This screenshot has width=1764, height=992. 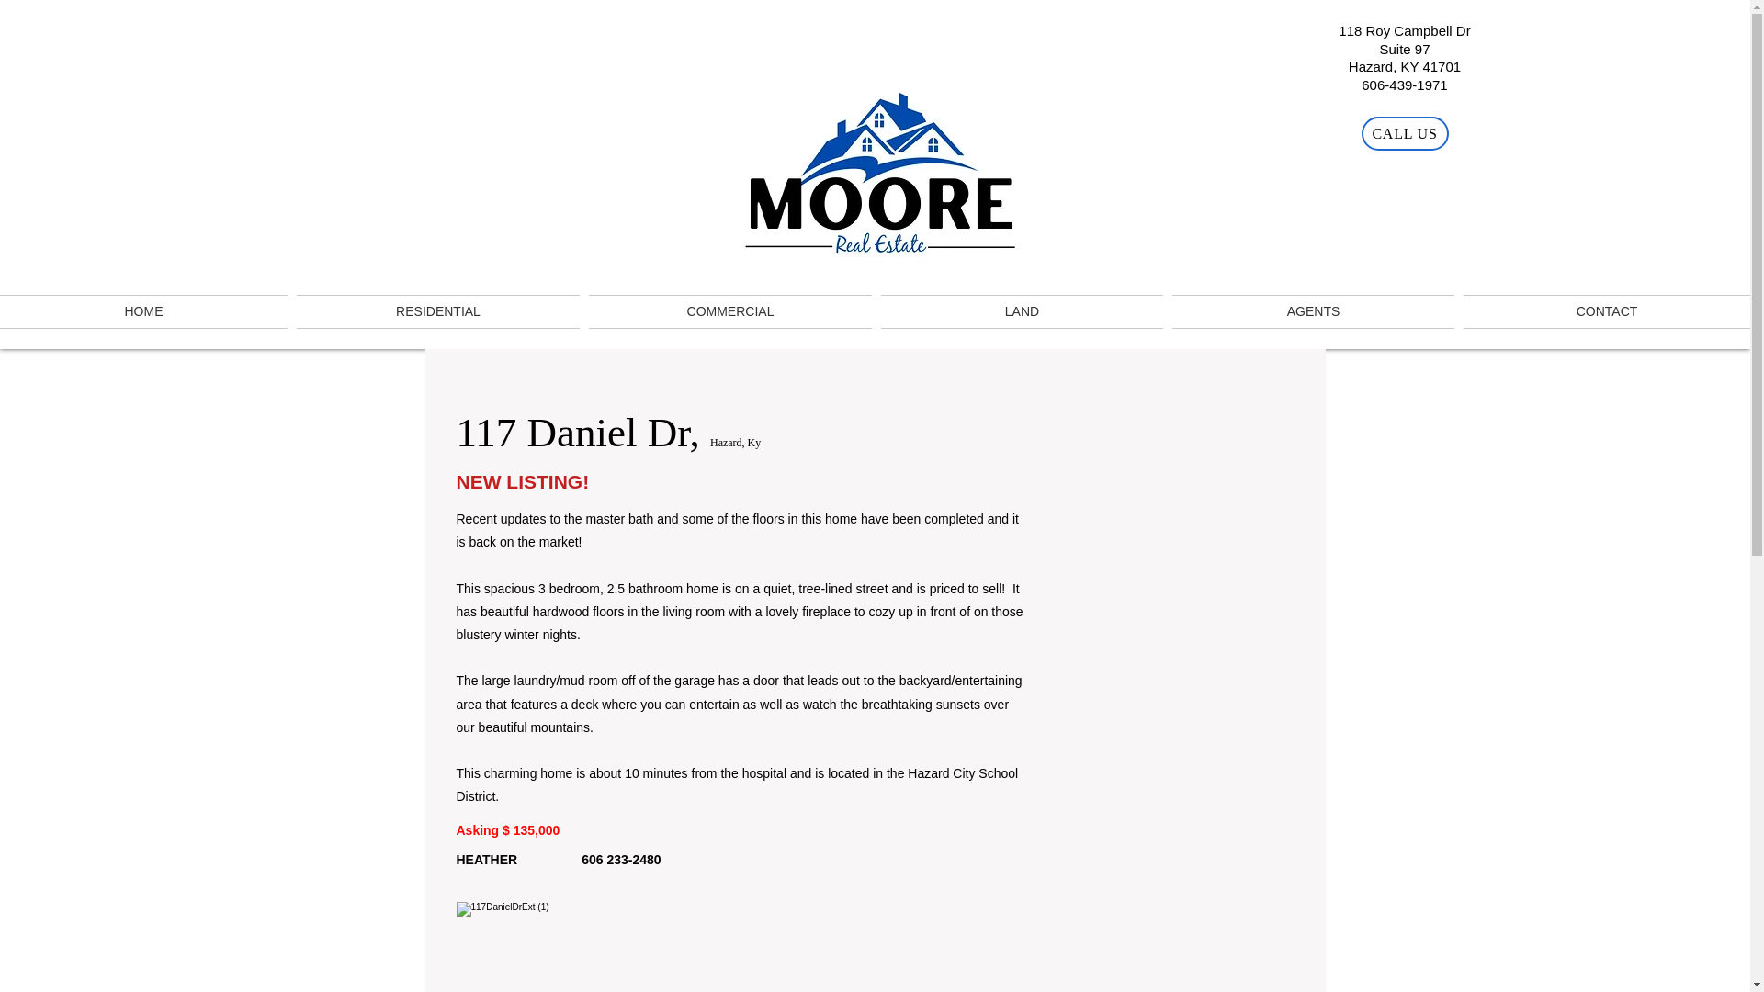 What do you see at coordinates (146, 310) in the screenshot?
I see `HOME` at bounding box center [146, 310].